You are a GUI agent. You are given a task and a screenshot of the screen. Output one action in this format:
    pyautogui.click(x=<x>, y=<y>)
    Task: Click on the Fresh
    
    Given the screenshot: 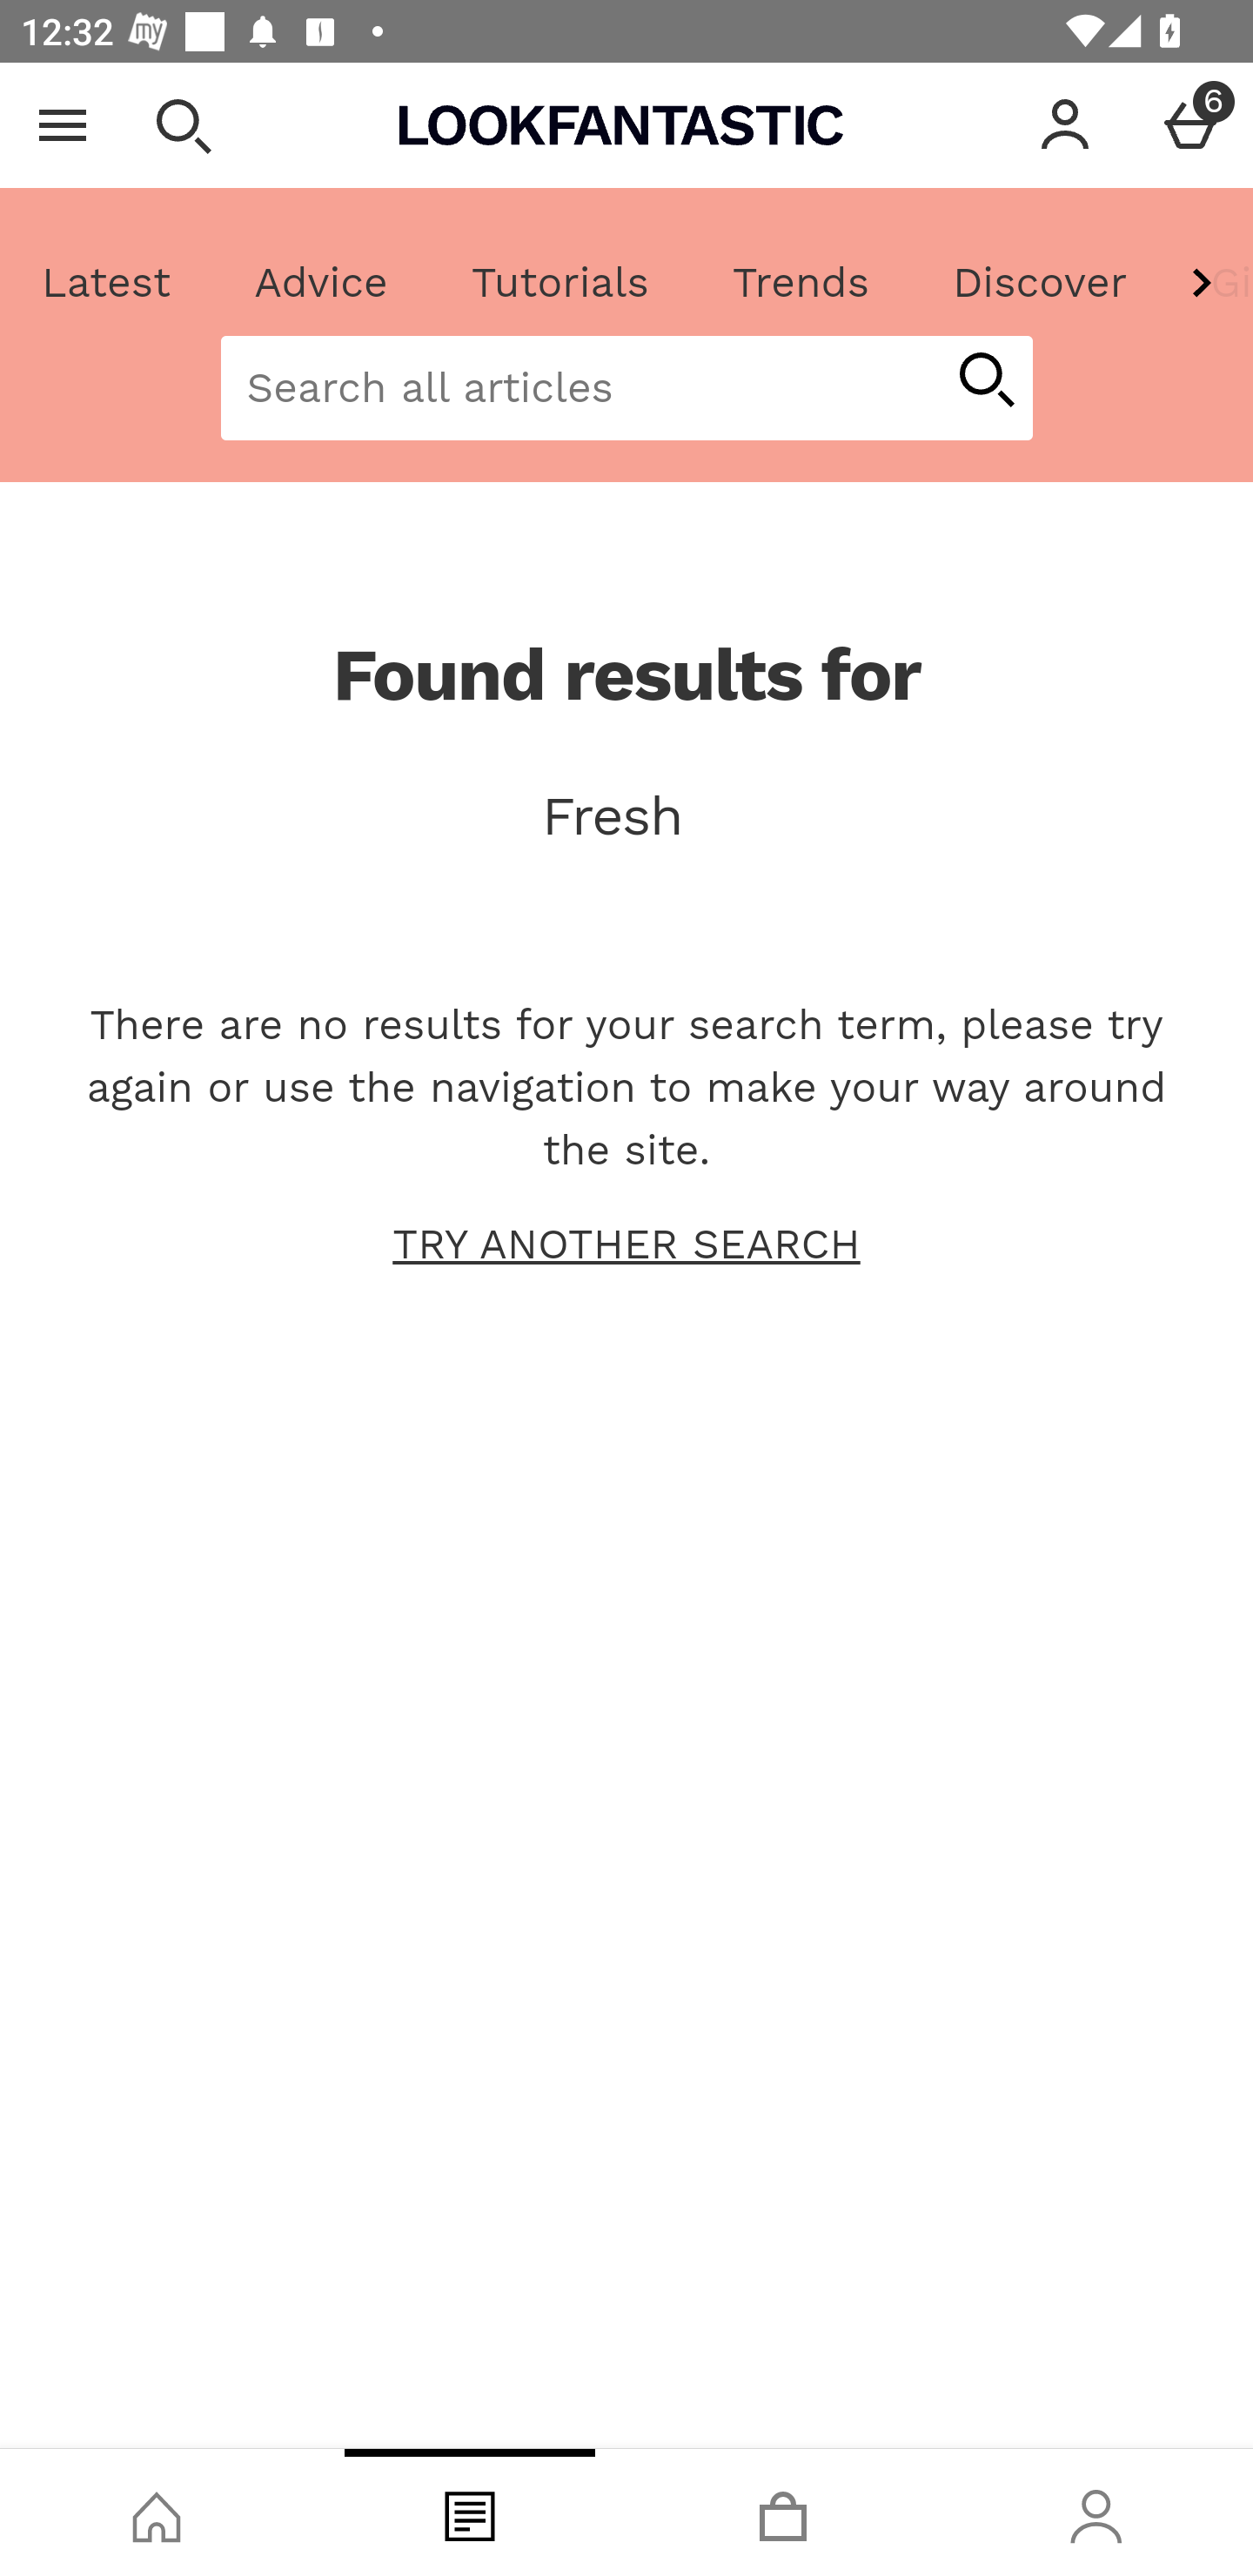 What is the action you would take?
    pyautogui.click(x=626, y=816)
    